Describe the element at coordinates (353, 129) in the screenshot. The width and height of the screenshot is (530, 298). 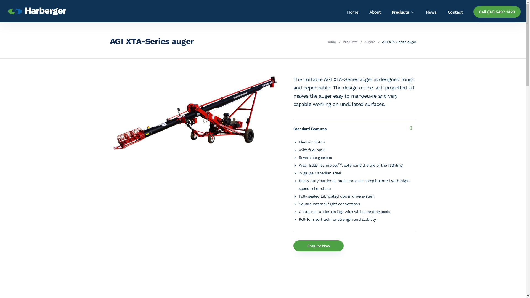
I see `Standard Features` at that location.